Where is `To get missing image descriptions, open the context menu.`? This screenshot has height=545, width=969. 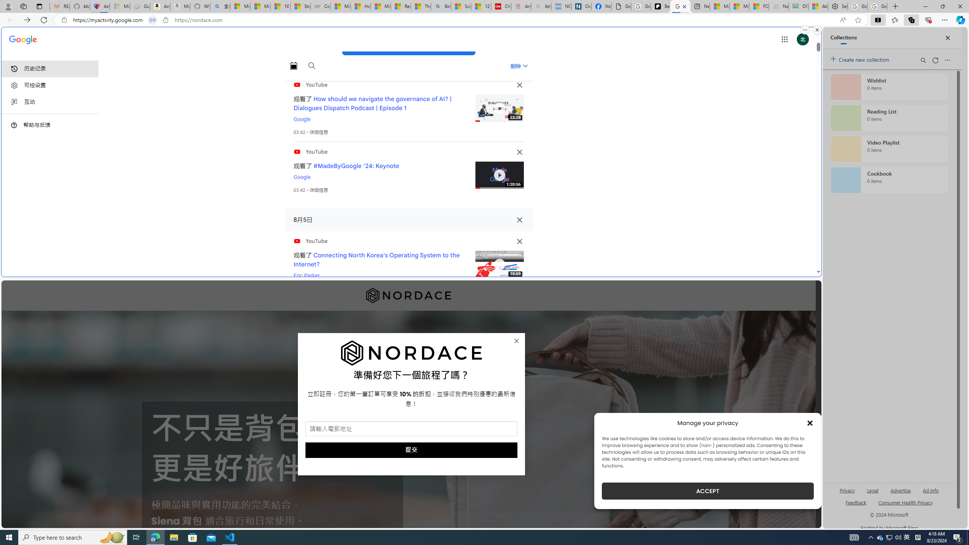
To get missing image descriptions, open the context menu. is located at coordinates (411, 353).